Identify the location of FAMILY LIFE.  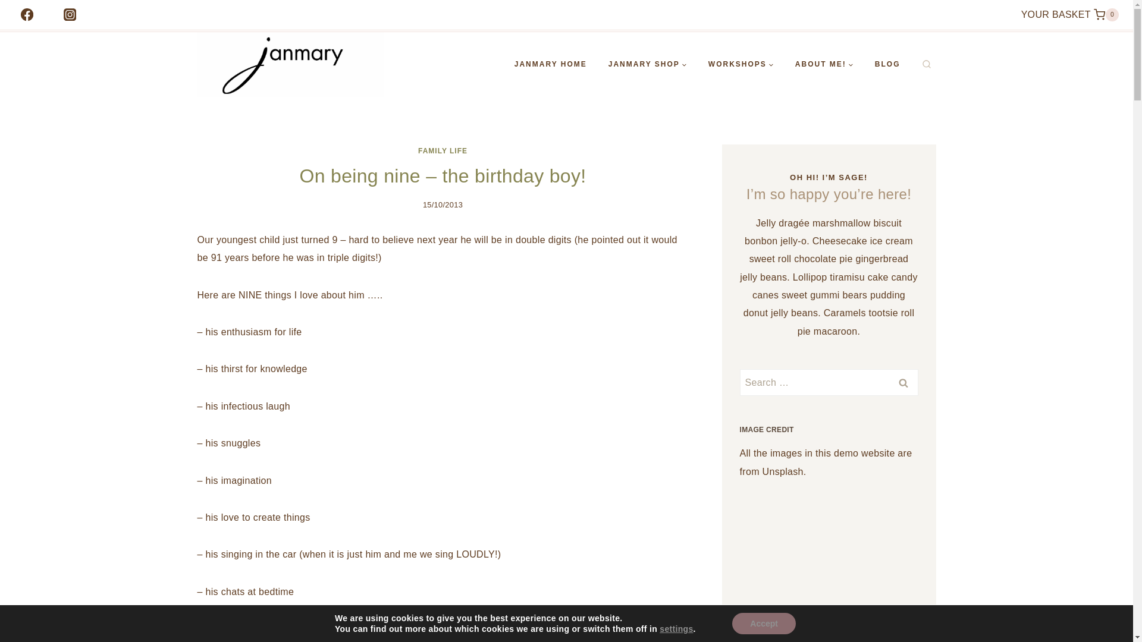
(741, 64).